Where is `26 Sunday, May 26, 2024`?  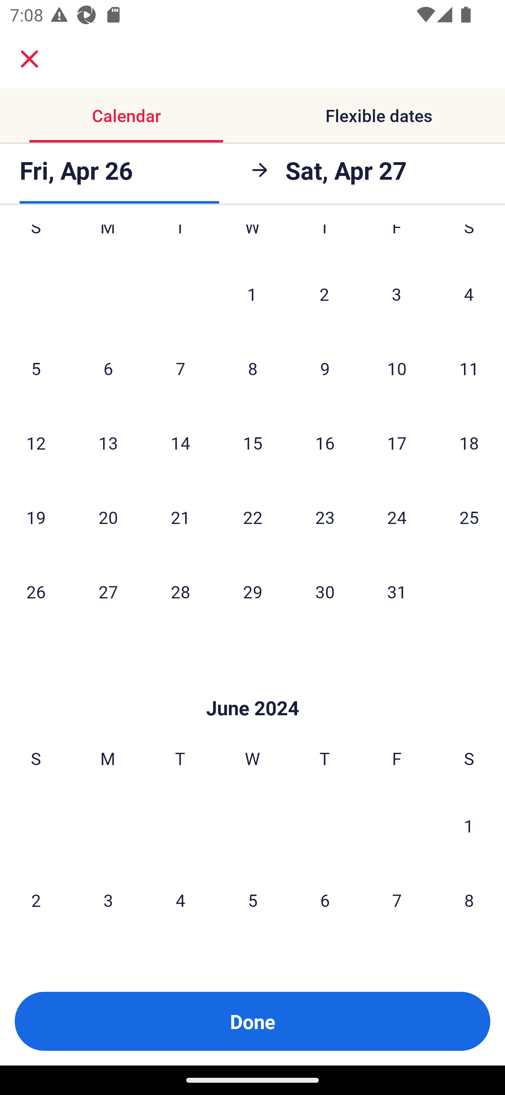
26 Sunday, May 26, 2024 is located at coordinates (36, 591).